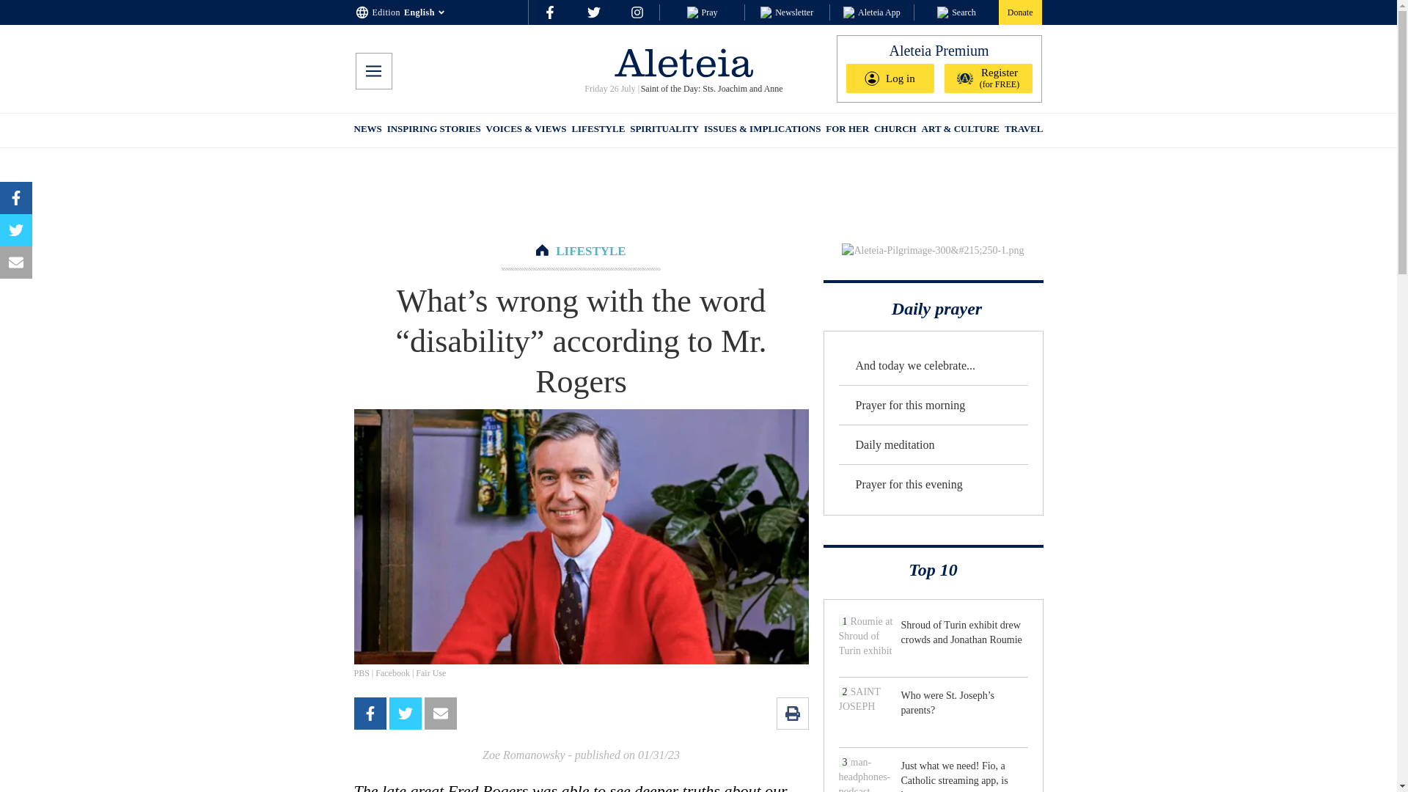  What do you see at coordinates (1019, 12) in the screenshot?
I see `Donate` at bounding box center [1019, 12].